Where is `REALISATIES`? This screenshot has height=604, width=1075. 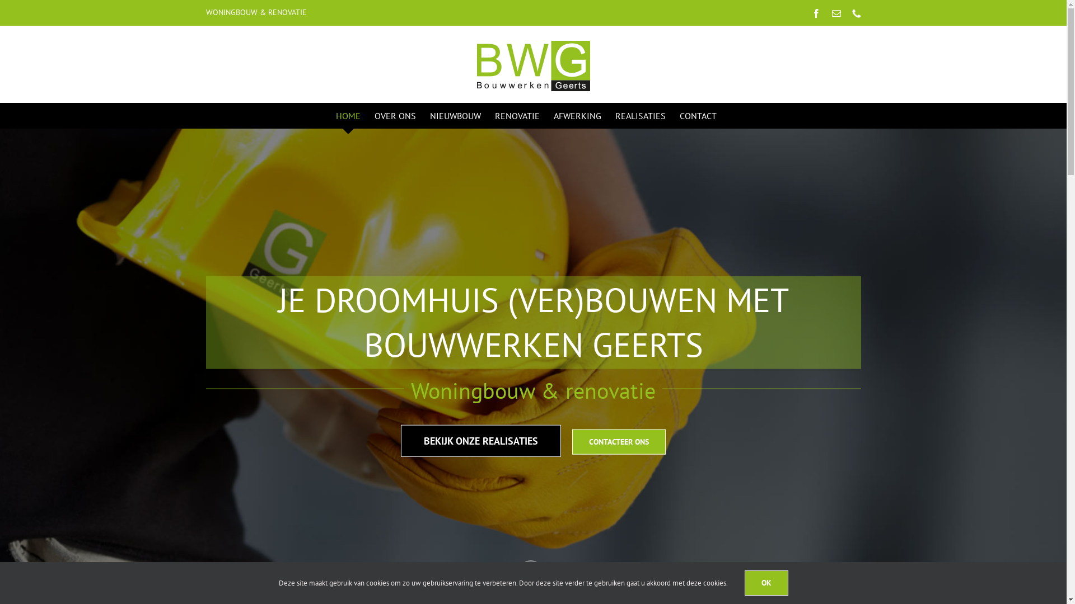 REALISATIES is located at coordinates (641, 115).